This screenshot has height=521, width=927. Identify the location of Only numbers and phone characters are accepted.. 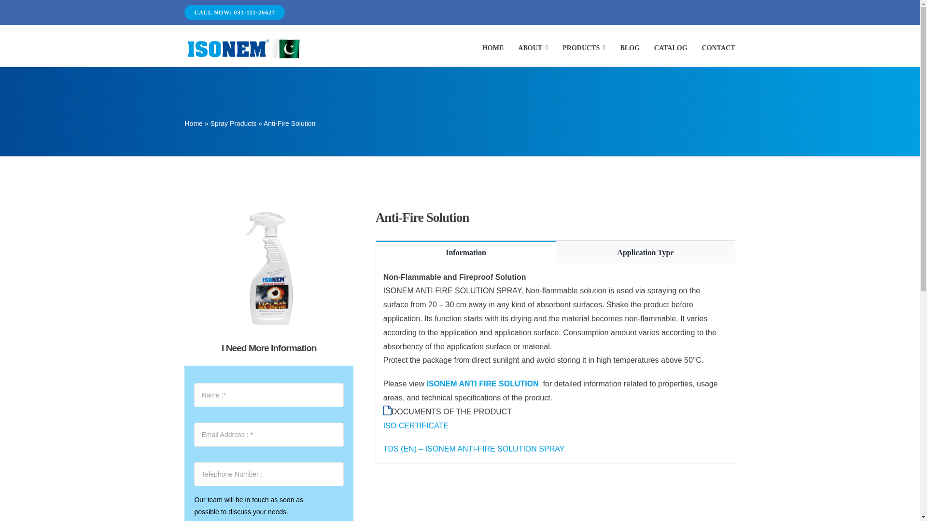
(268, 474).